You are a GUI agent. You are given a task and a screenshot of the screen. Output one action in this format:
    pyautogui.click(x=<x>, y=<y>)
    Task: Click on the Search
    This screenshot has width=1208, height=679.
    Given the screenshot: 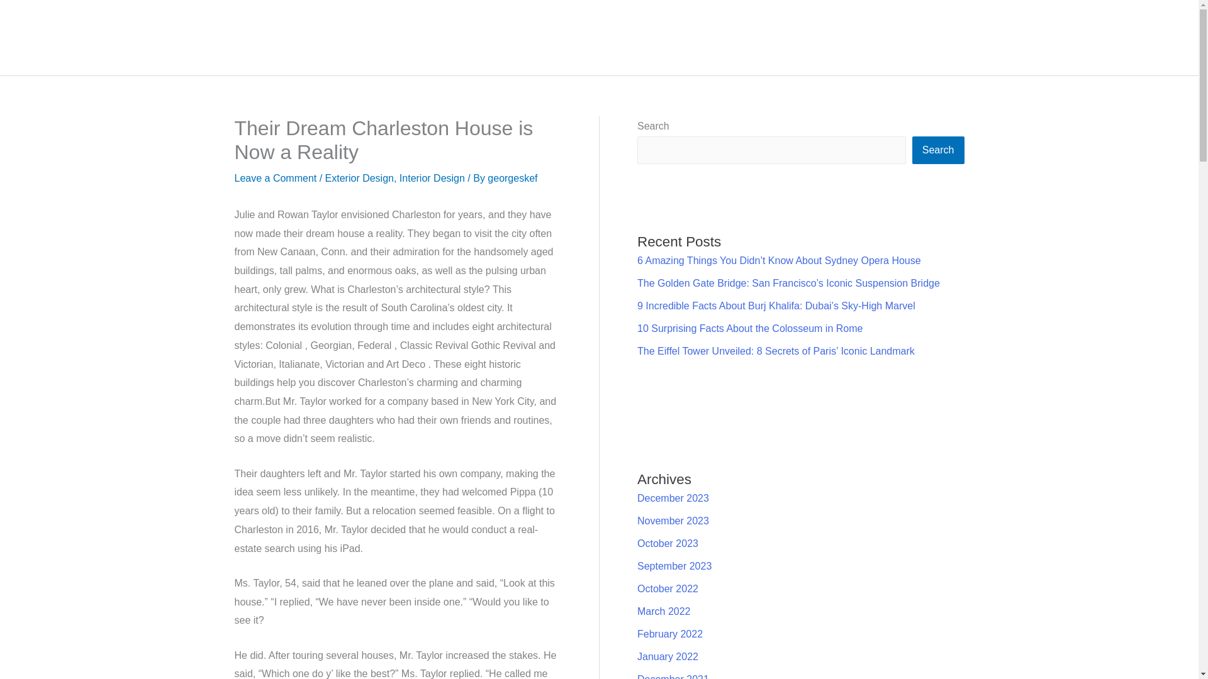 What is the action you would take?
    pyautogui.click(x=937, y=150)
    